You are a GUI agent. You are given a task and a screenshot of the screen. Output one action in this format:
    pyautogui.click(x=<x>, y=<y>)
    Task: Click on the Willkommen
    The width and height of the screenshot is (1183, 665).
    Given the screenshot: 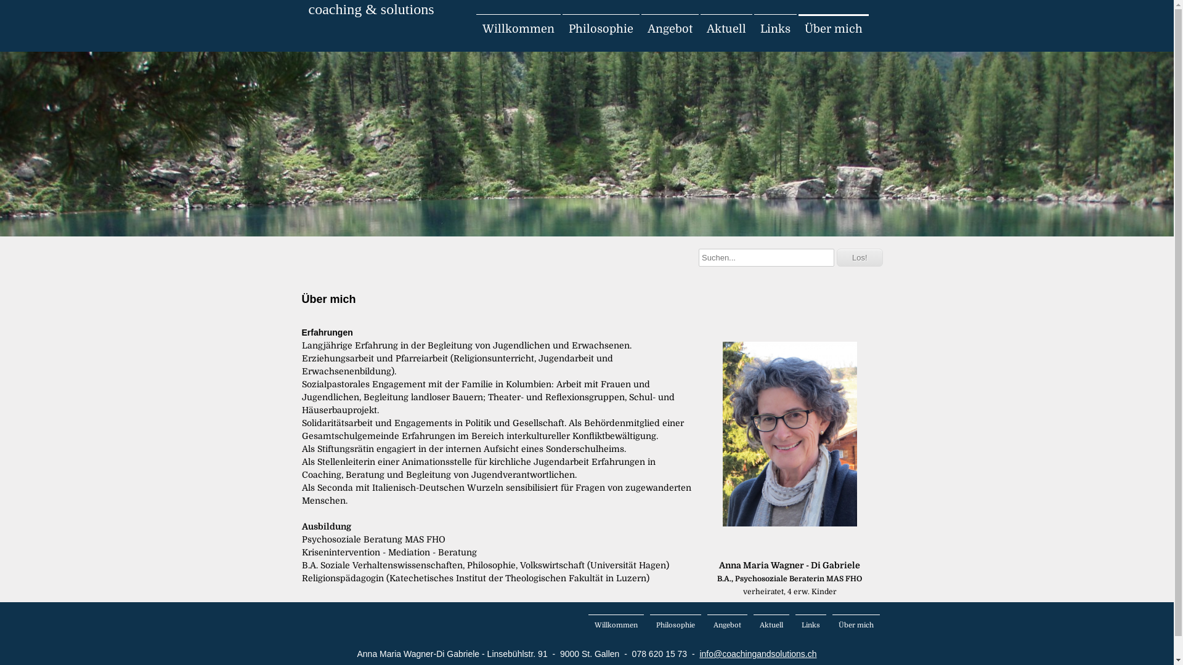 What is the action you would take?
    pyautogui.click(x=518, y=29)
    